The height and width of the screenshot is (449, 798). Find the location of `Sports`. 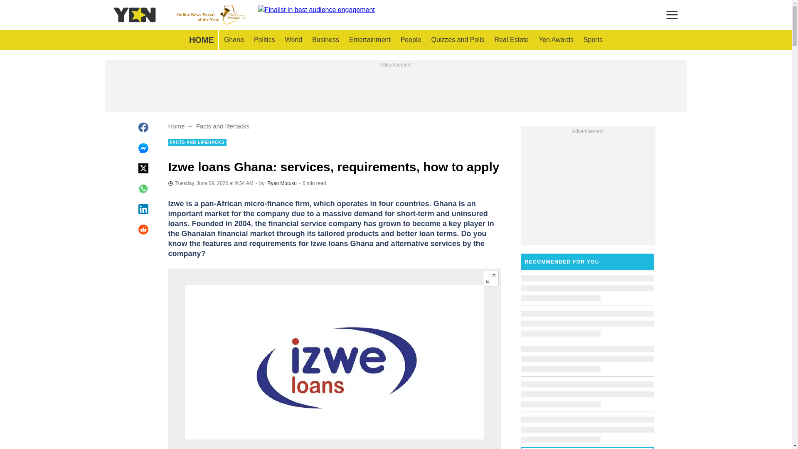

Sports is located at coordinates (512, 40).